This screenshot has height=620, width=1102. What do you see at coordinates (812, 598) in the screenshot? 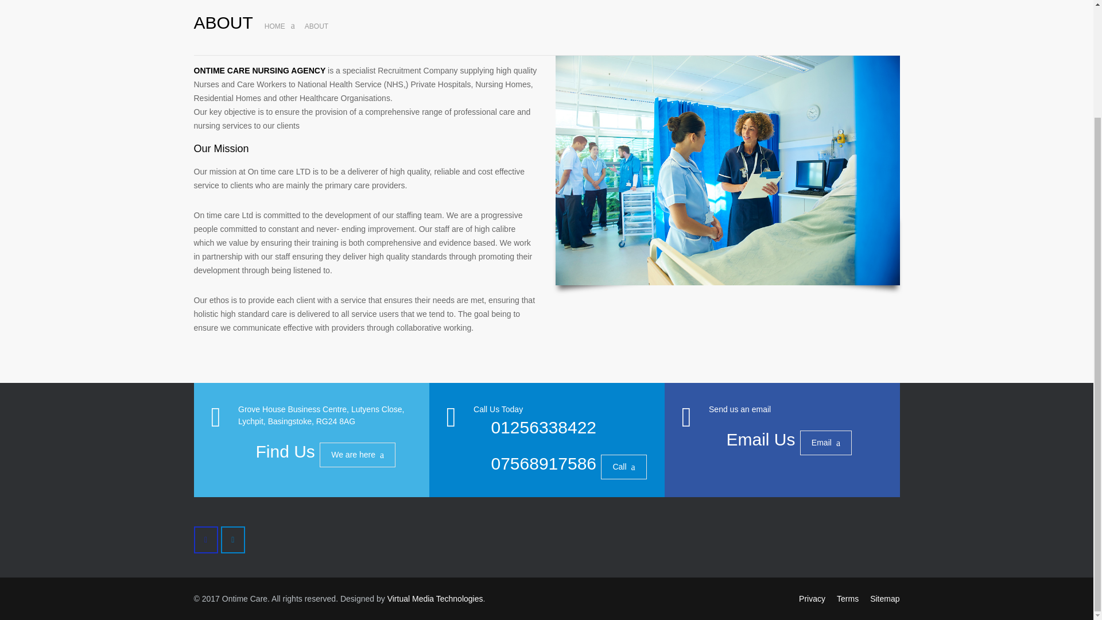
I see `Privacy` at bounding box center [812, 598].